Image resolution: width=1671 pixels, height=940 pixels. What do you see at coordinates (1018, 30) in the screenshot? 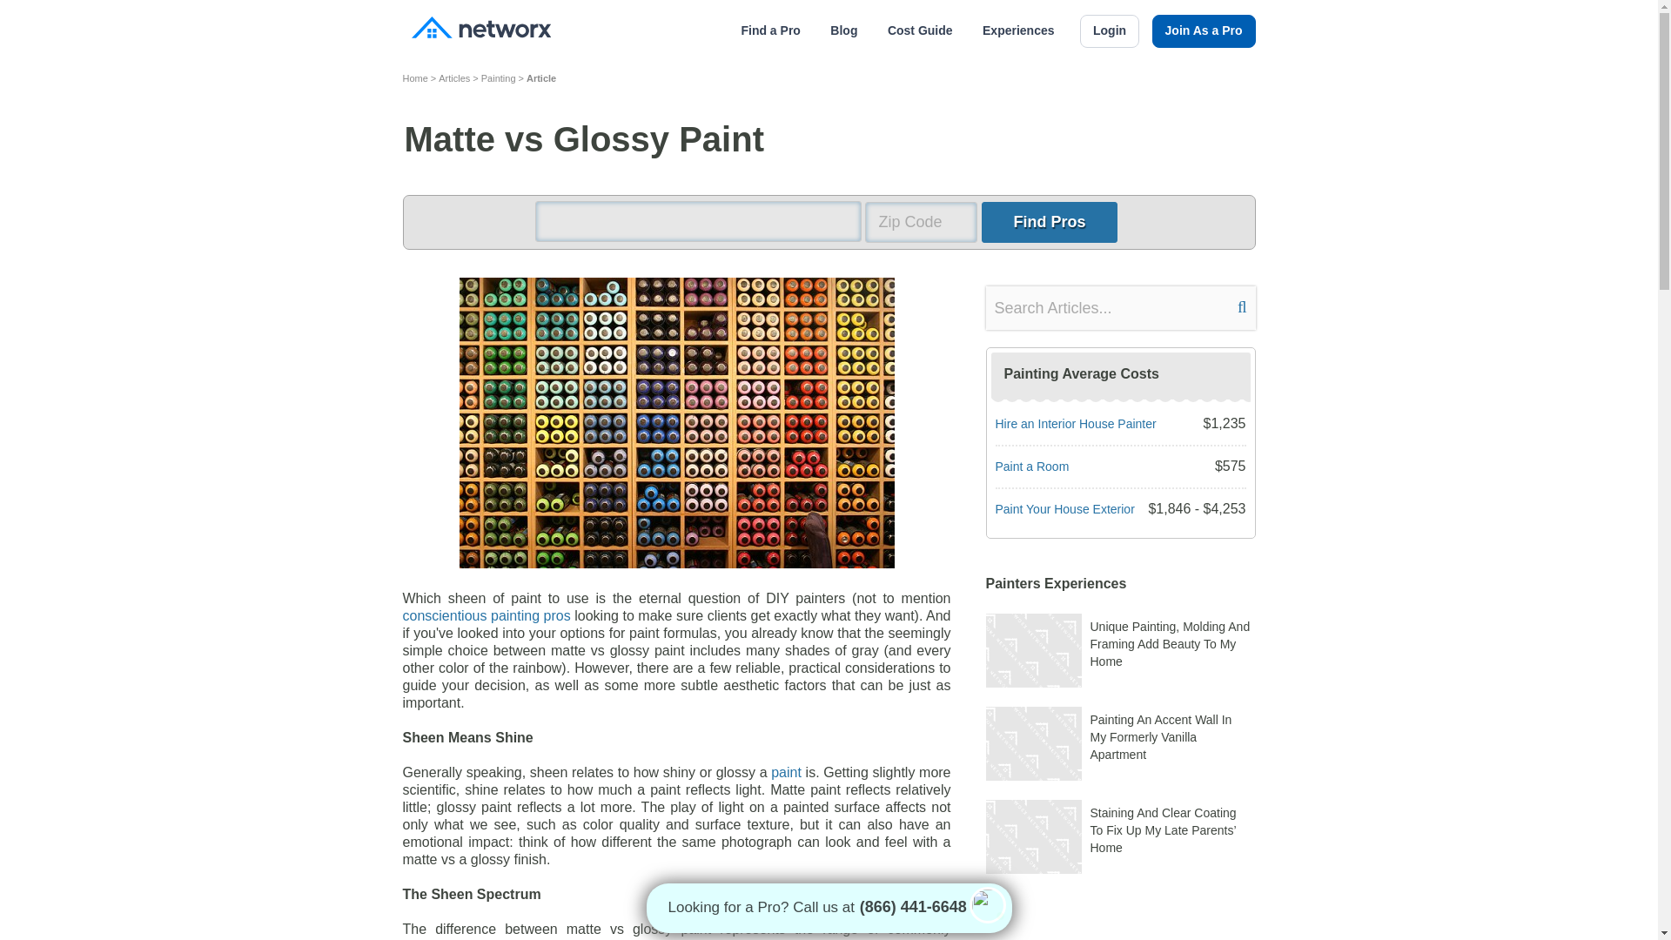
I see `Experiences` at bounding box center [1018, 30].